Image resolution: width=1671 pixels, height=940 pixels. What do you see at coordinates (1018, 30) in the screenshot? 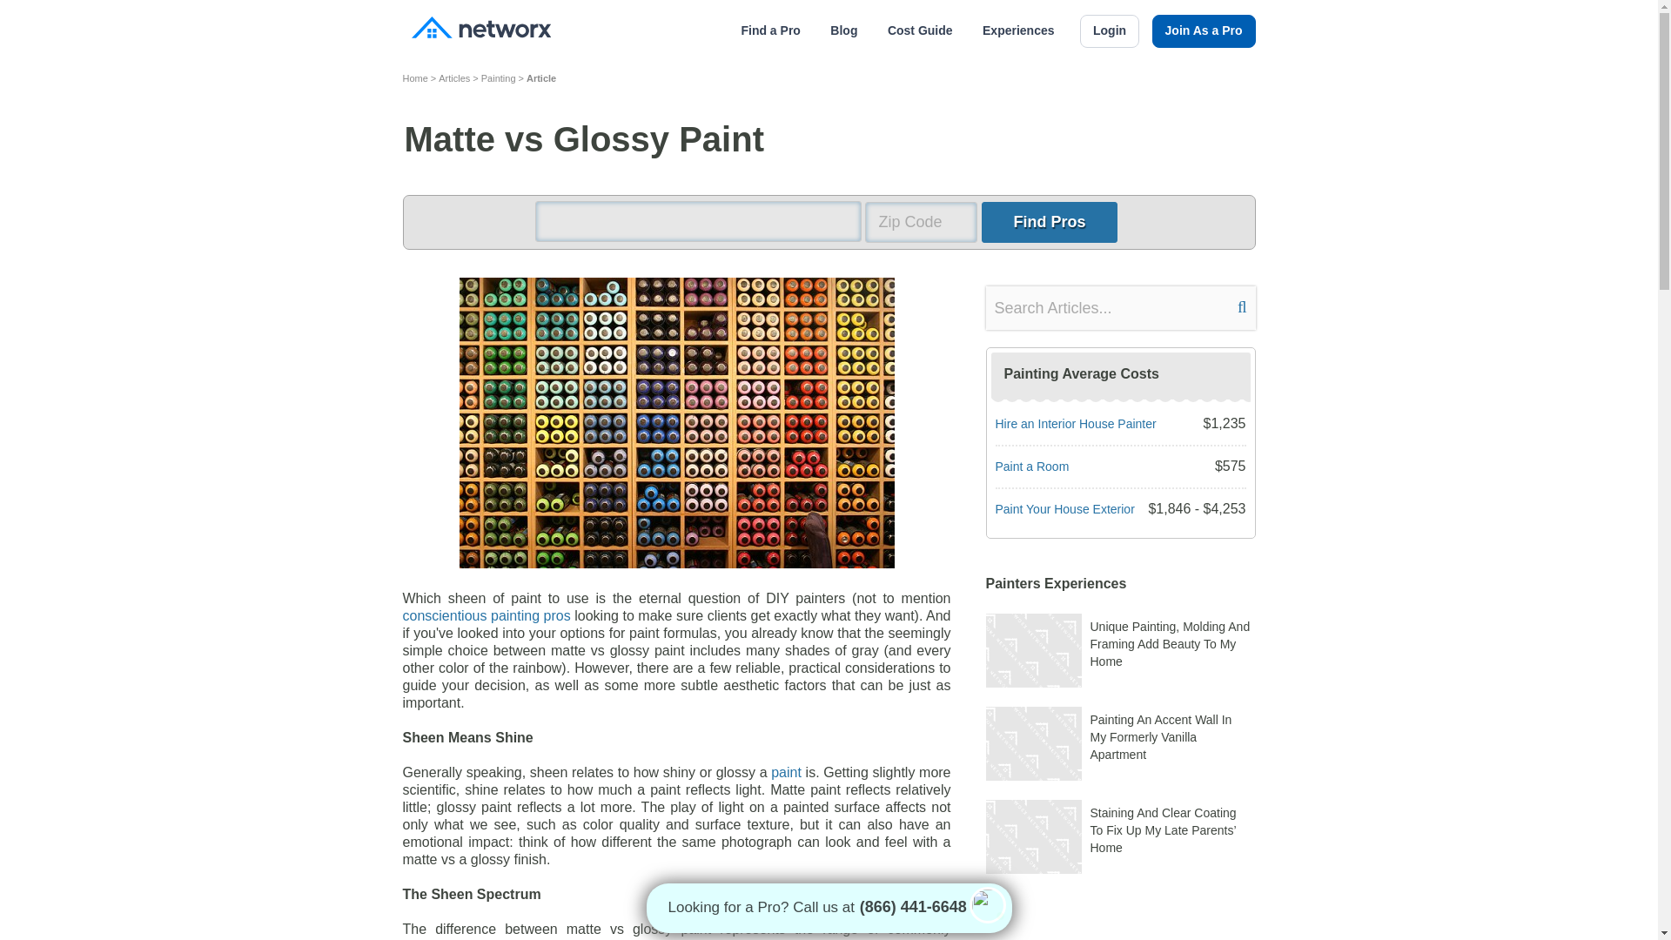
I see `Experiences` at bounding box center [1018, 30].